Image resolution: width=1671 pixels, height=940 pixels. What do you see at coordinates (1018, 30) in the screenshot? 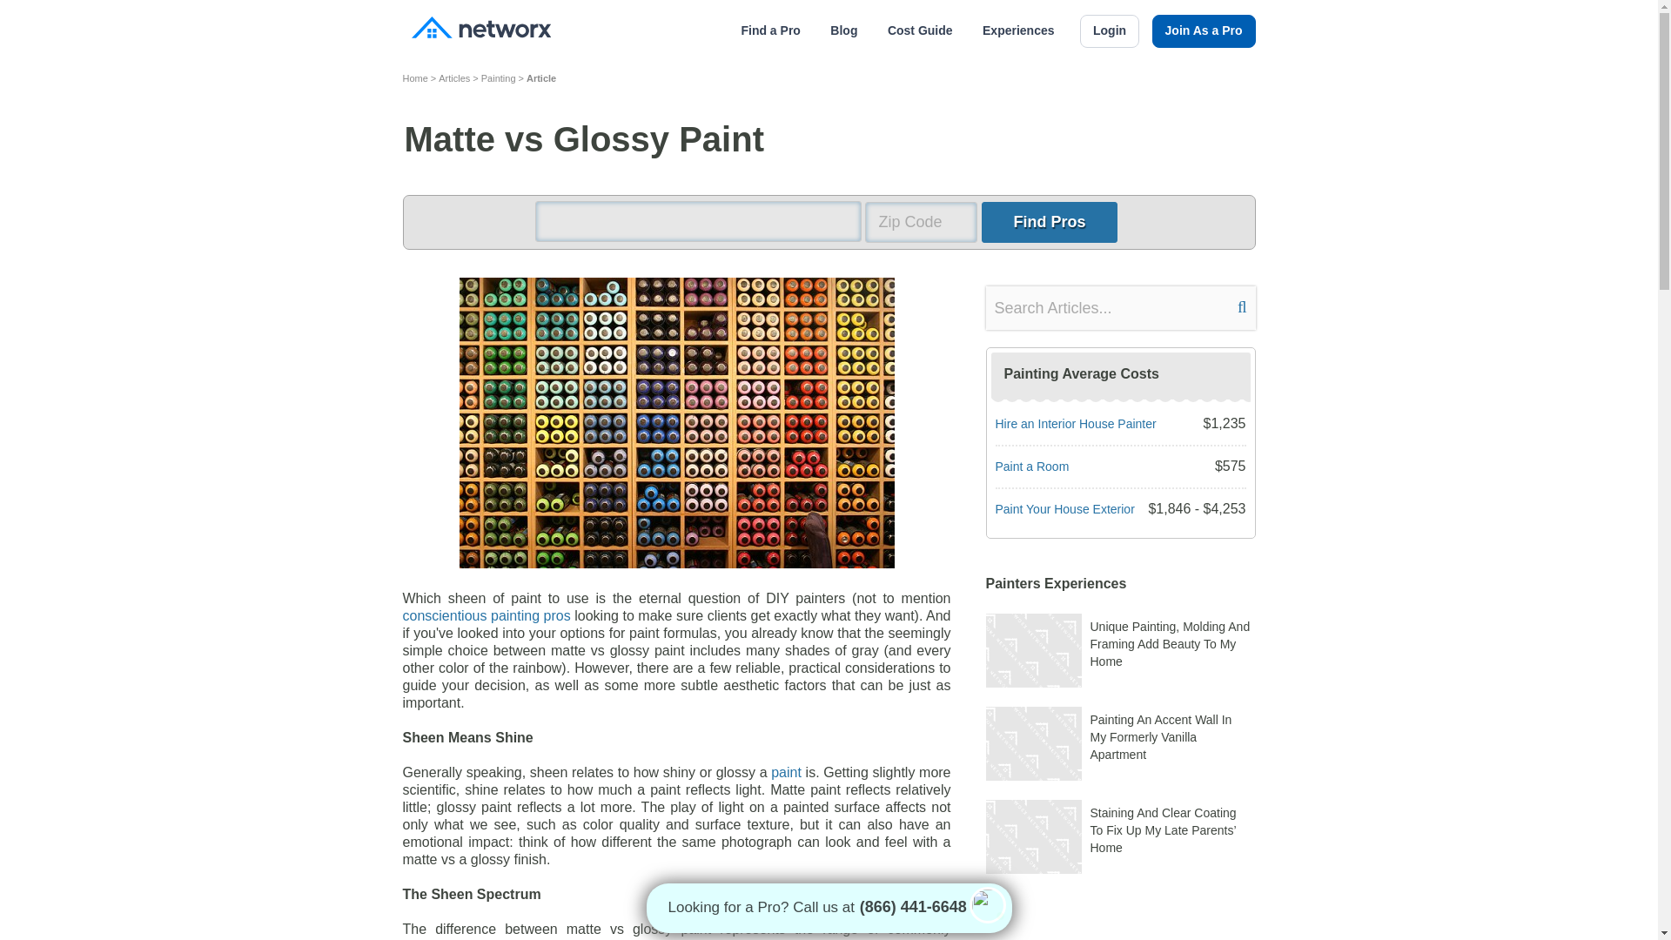
I see `Experiences` at bounding box center [1018, 30].